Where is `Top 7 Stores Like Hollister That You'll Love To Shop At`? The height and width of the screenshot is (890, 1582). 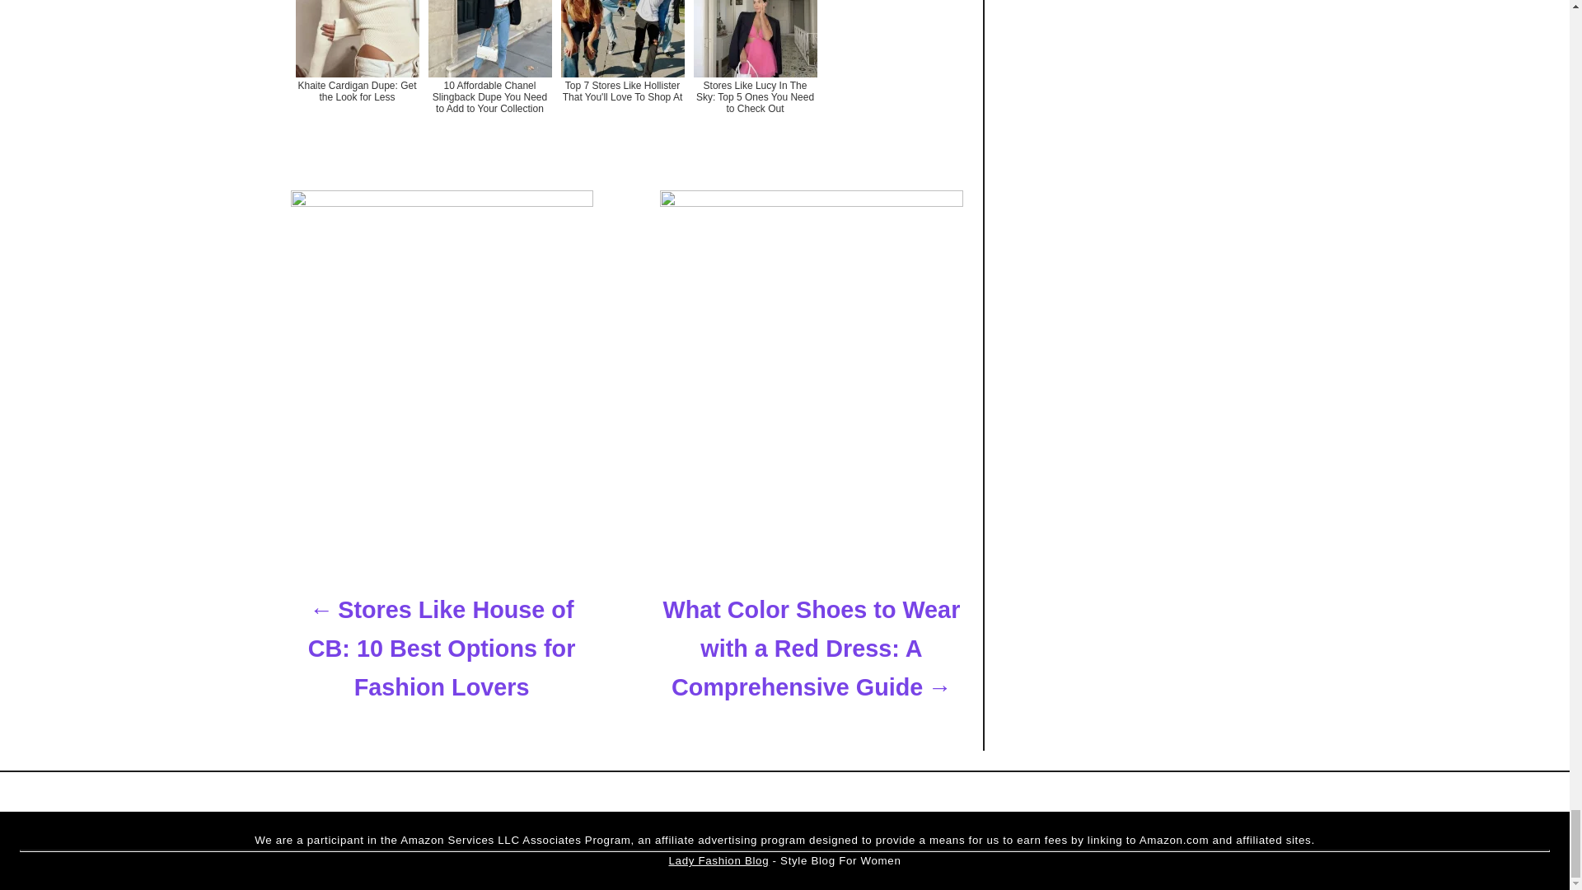
Top 7 Stores Like Hollister That You'll Love To Shop At is located at coordinates (621, 72).